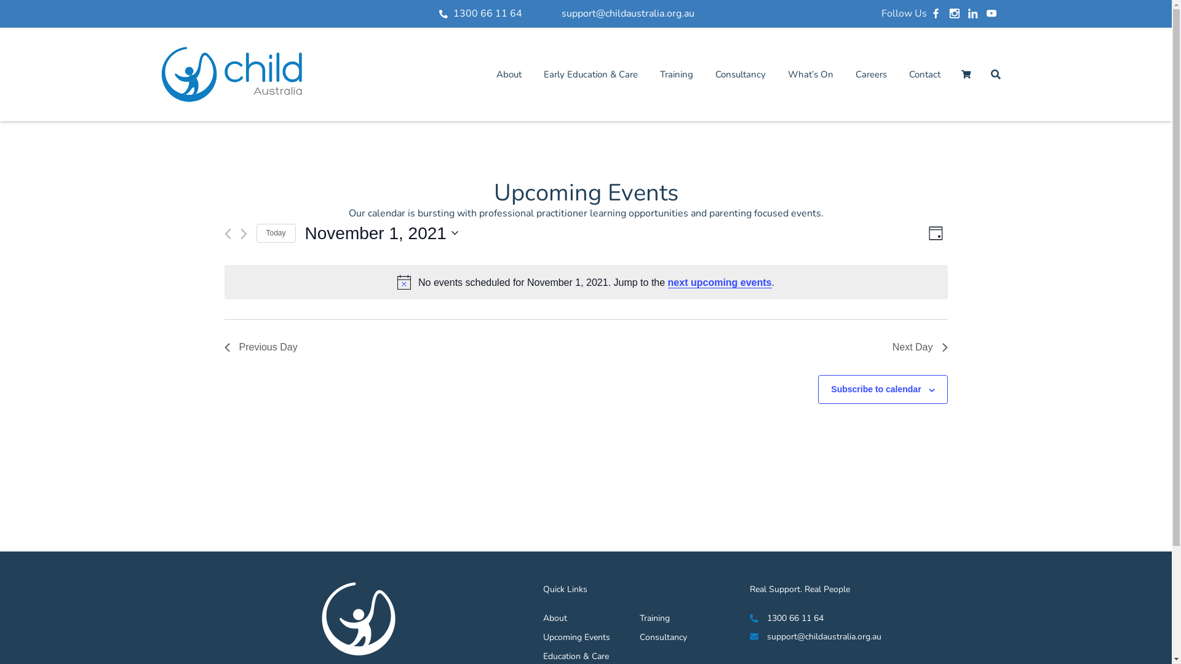 The image size is (1181, 664). Describe the element at coordinates (618, 14) in the screenshot. I see `support@childaustralia.org.au` at that location.